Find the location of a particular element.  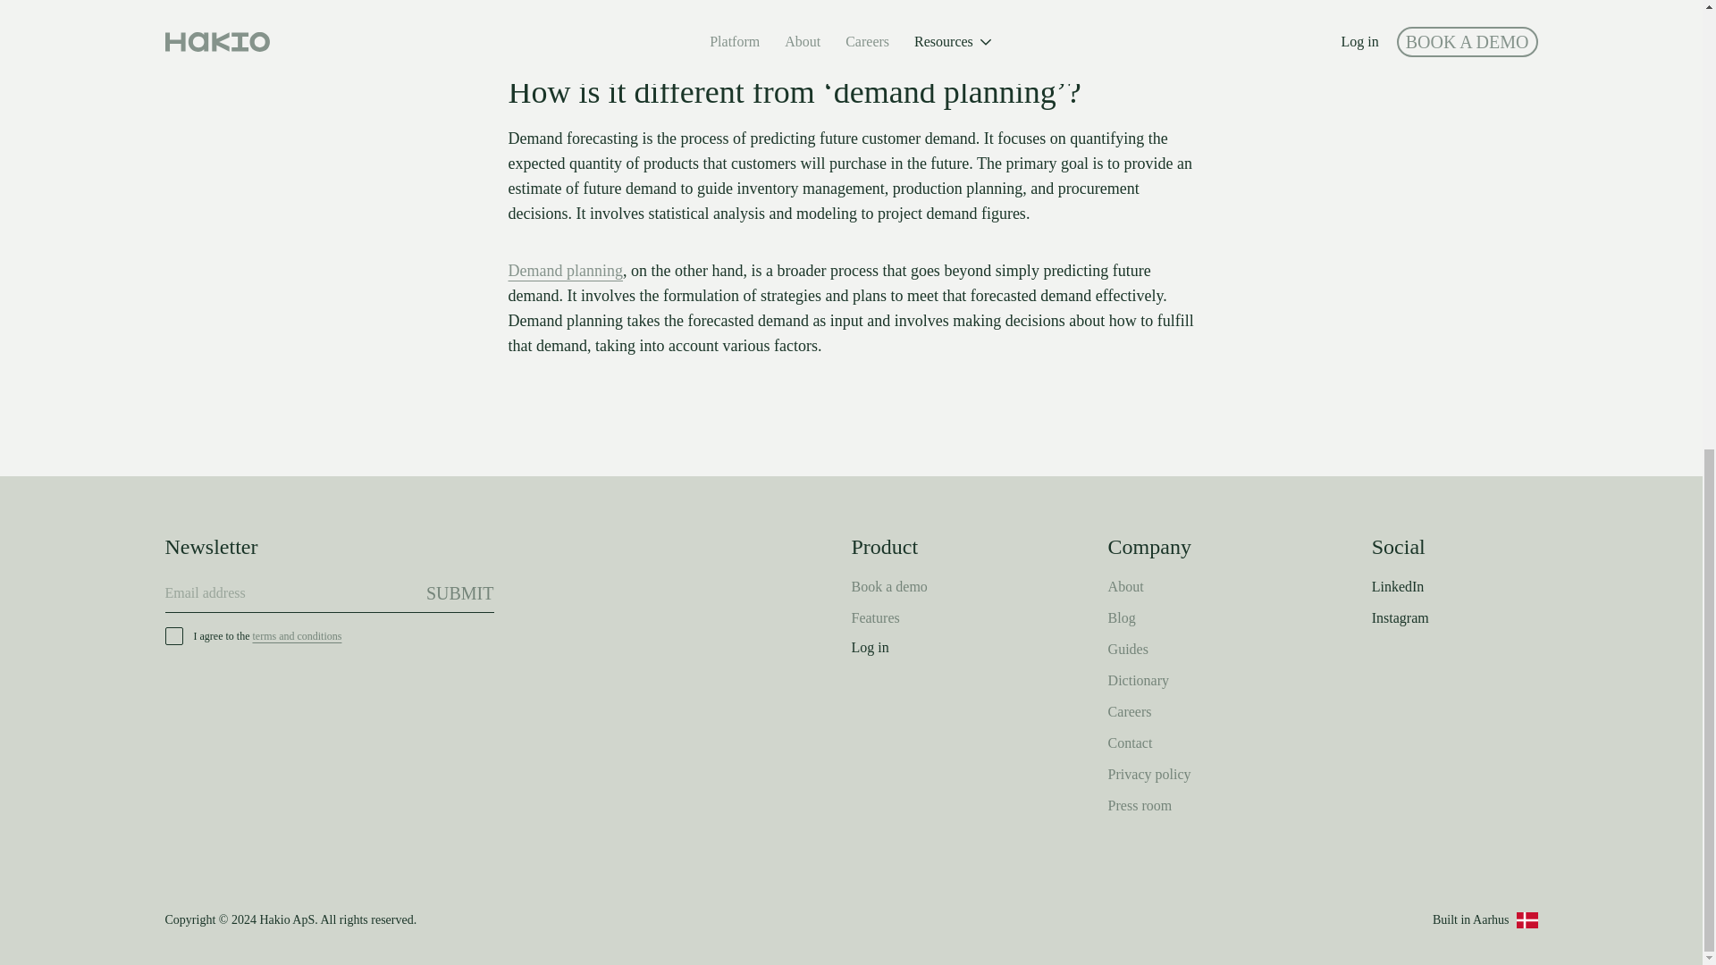

terms and conditions is located at coordinates (297, 636).